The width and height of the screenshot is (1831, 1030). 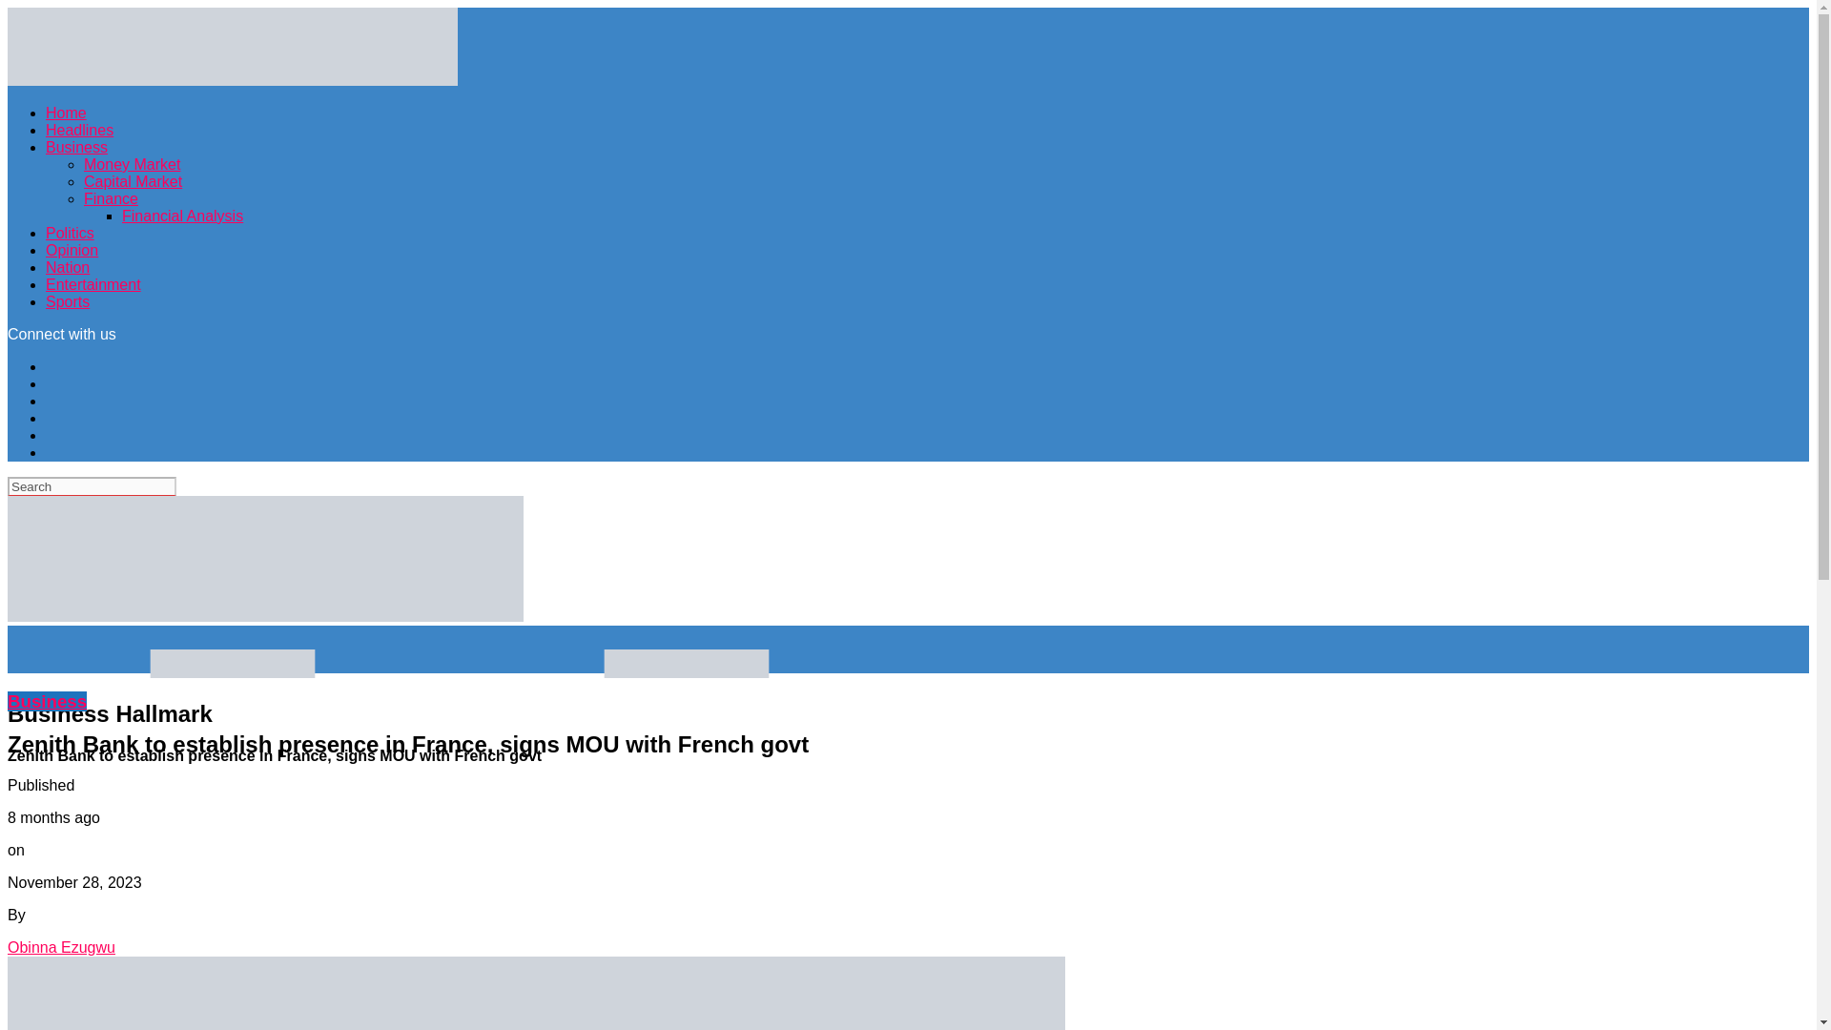 What do you see at coordinates (72, 250) in the screenshot?
I see `Opinion` at bounding box center [72, 250].